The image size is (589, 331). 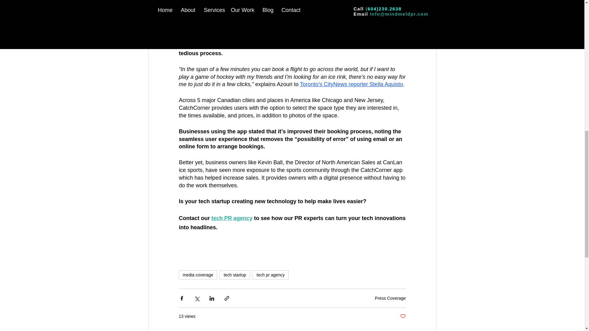 I want to click on tech startup, so click(x=235, y=275).